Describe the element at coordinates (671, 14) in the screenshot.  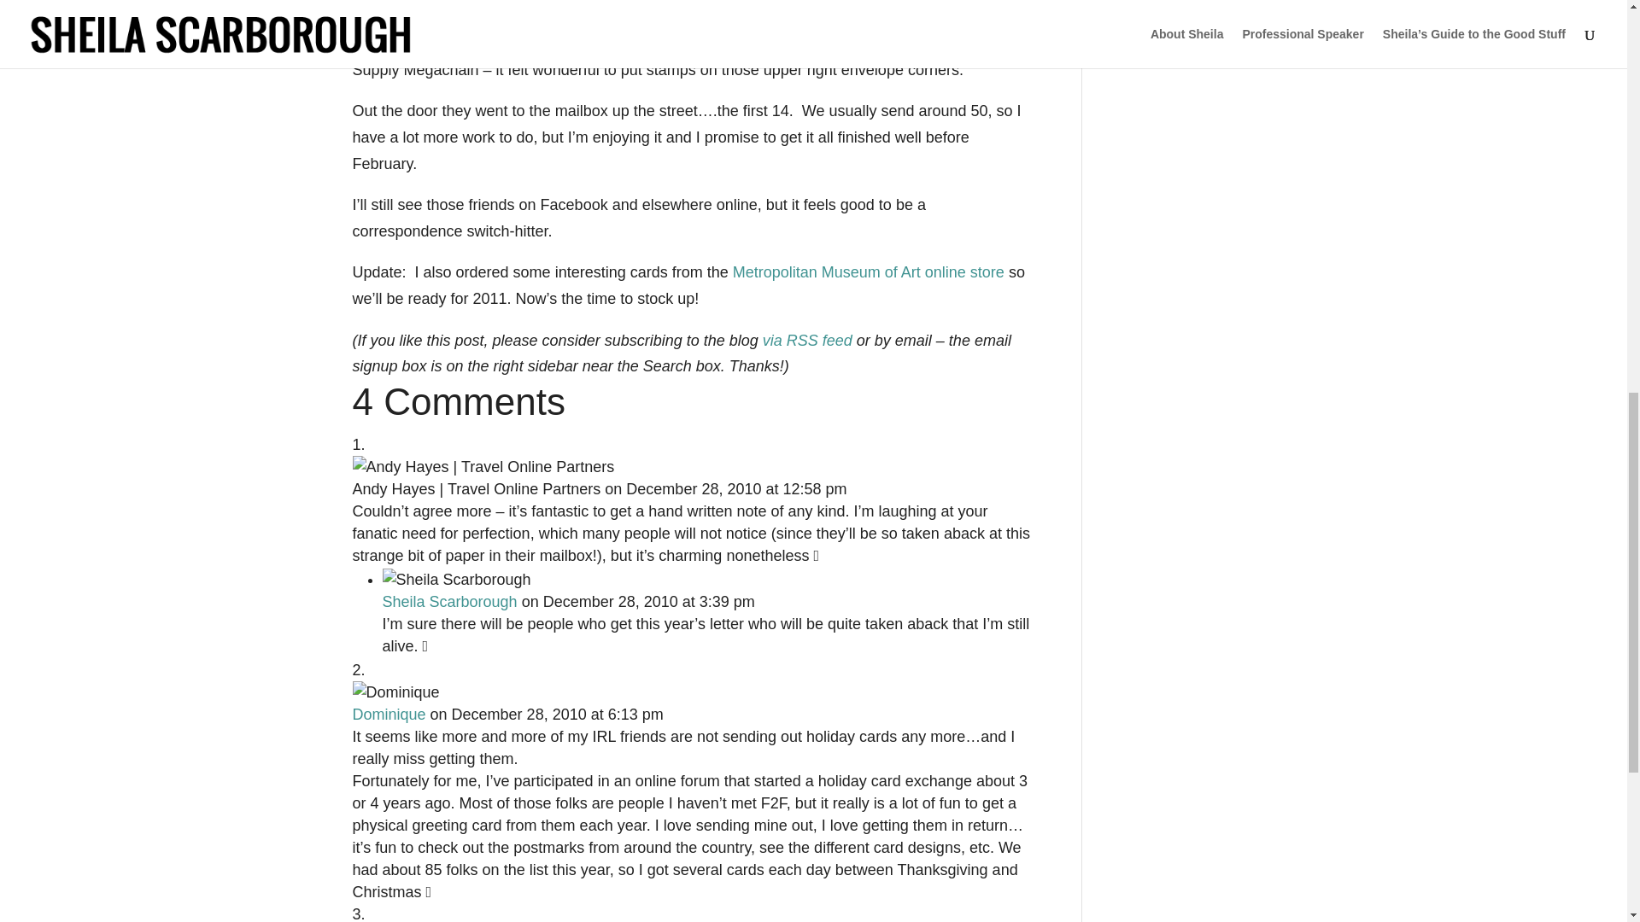
I see `About Korey.` at that location.